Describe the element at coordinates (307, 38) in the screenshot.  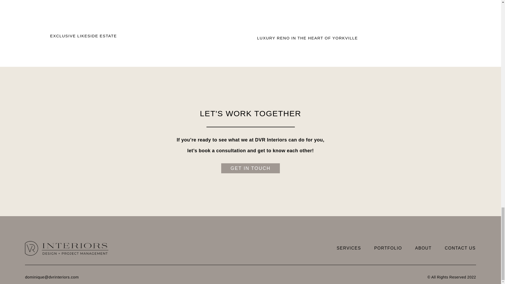
I see `LUXURY RENO IN THE HEART OF YORKVILLE` at that location.